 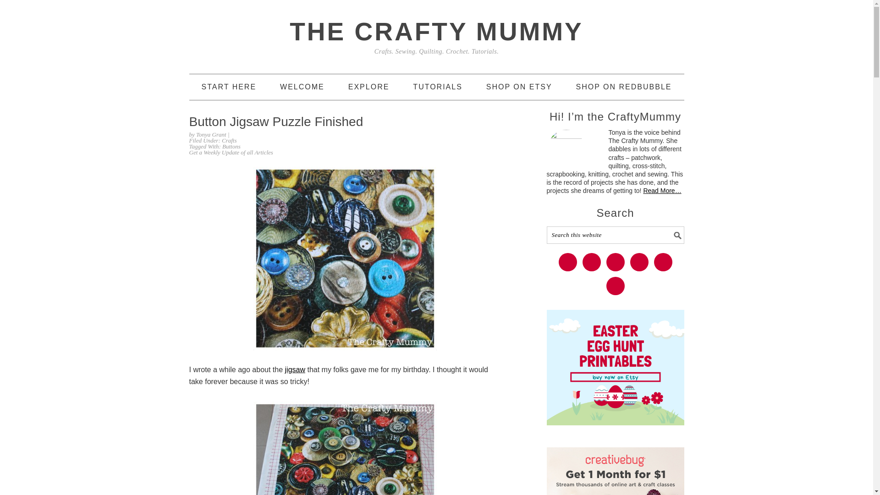 What do you see at coordinates (436, 31) in the screenshot?
I see `THE CRAFTY MUMMY` at bounding box center [436, 31].